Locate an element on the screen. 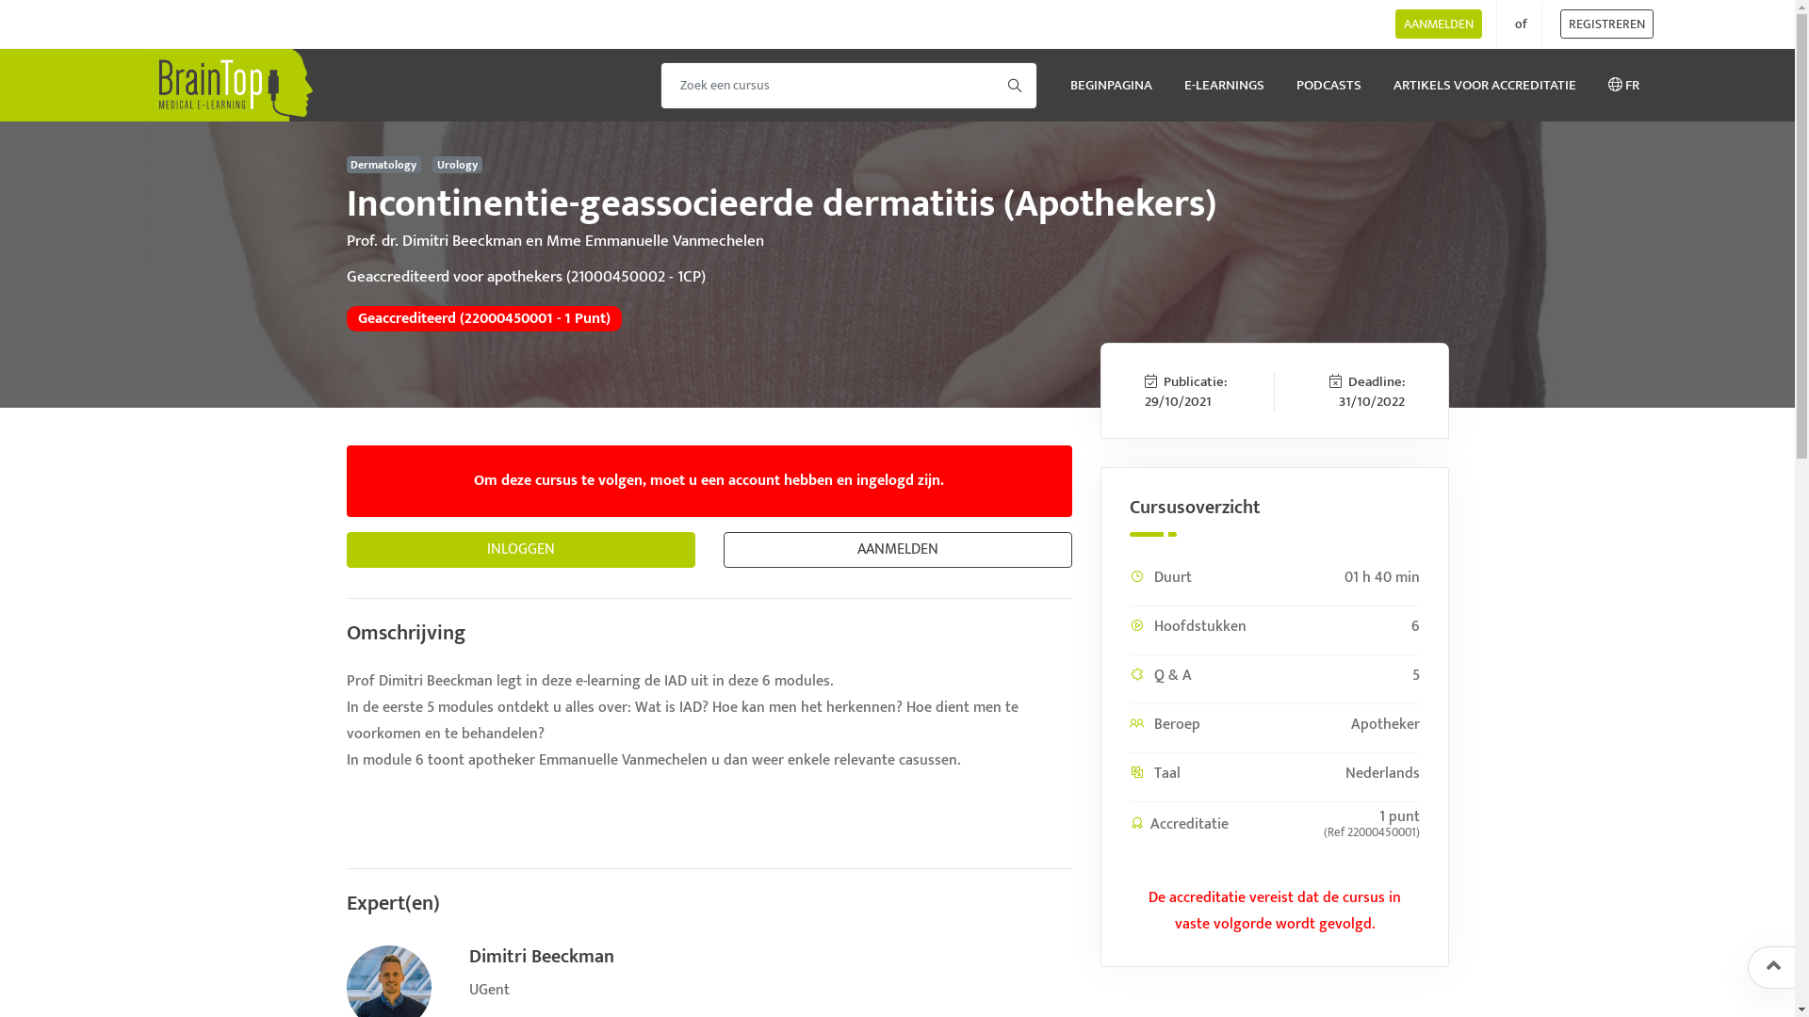 This screenshot has height=1017, width=1809. REGISTREREN is located at coordinates (1607, 24).